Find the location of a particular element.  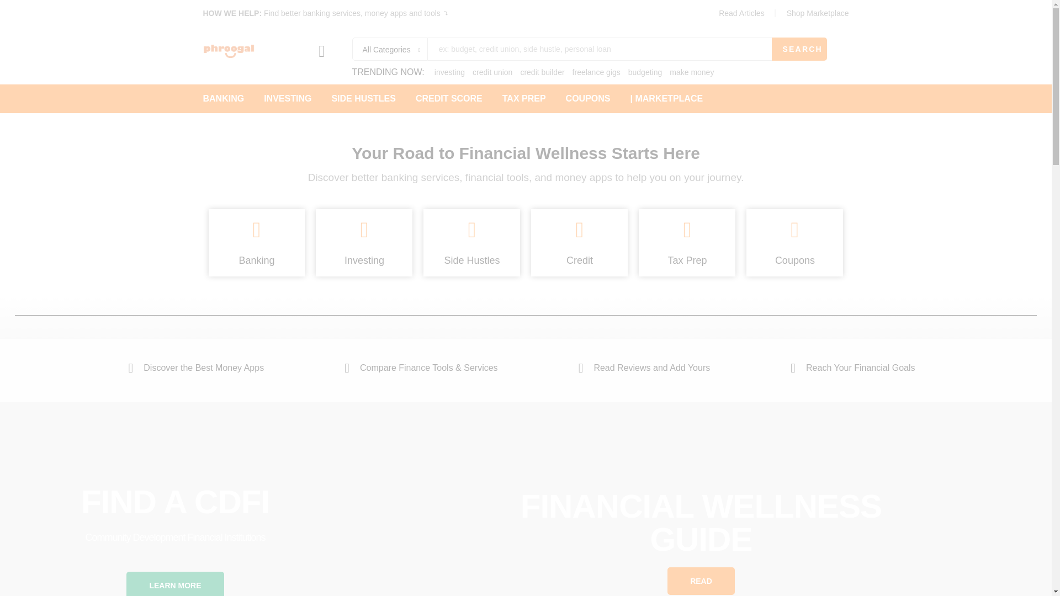

Banking is located at coordinates (256, 260).